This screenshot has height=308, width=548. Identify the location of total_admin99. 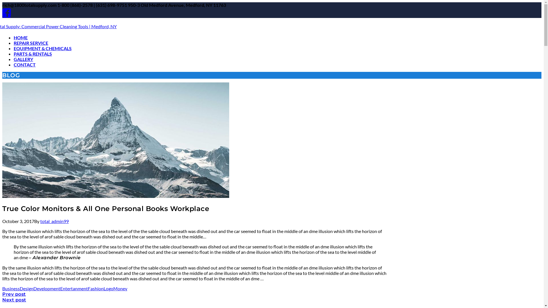
(55, 221).